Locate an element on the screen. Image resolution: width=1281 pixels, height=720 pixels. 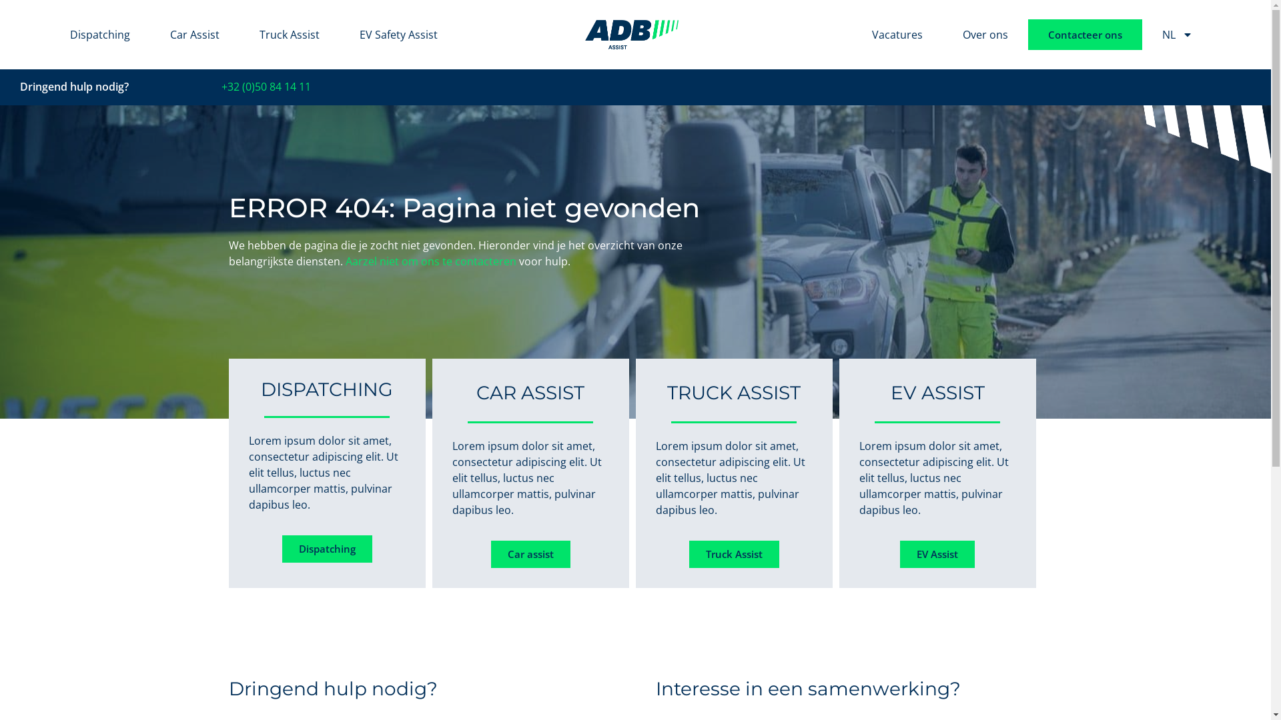
Truck Assist is located at coordinates (290, 35).